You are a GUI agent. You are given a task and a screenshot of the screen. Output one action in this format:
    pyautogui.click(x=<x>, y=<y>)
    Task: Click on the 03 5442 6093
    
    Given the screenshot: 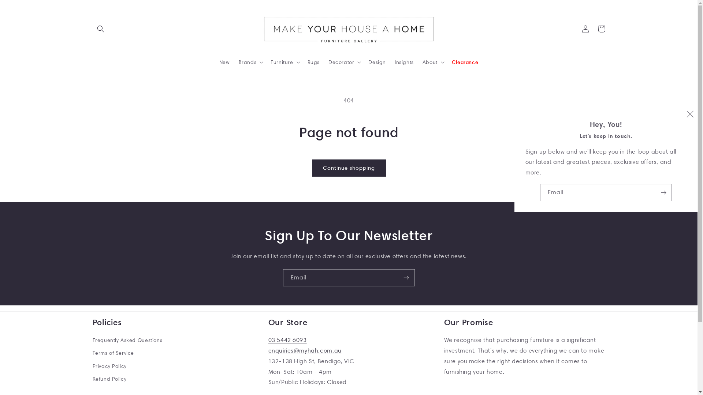 What is the action you would take?
    pyautogui.click(x=287, y=340)
    